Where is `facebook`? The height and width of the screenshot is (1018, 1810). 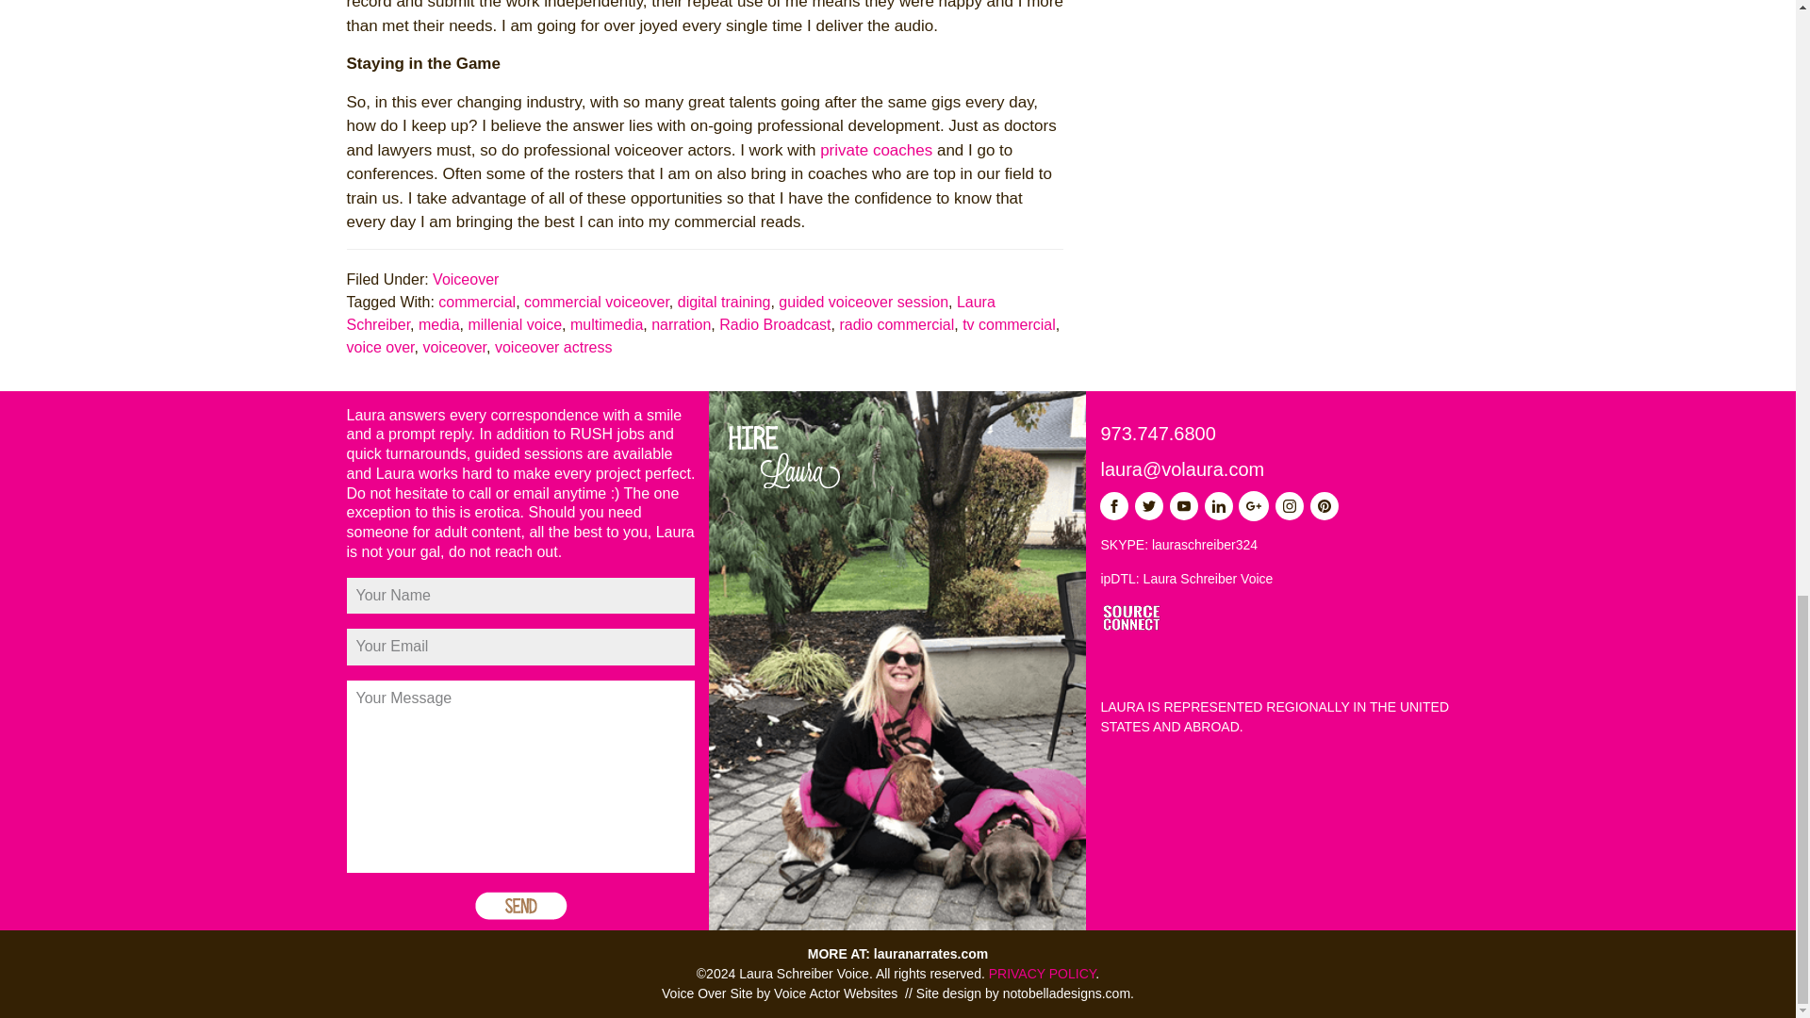
facebook is located at coordinates (1114, 505).